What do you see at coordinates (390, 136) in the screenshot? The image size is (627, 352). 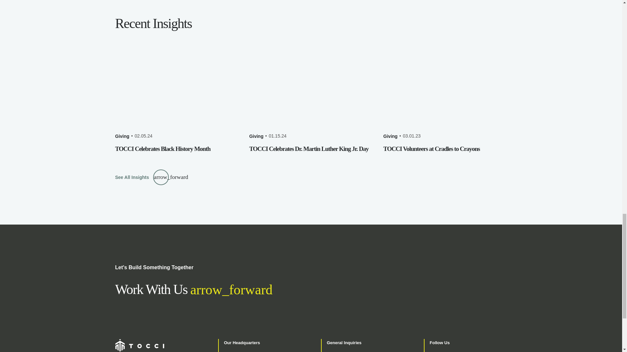 I see `Giving` at bounding box center [390, 136].